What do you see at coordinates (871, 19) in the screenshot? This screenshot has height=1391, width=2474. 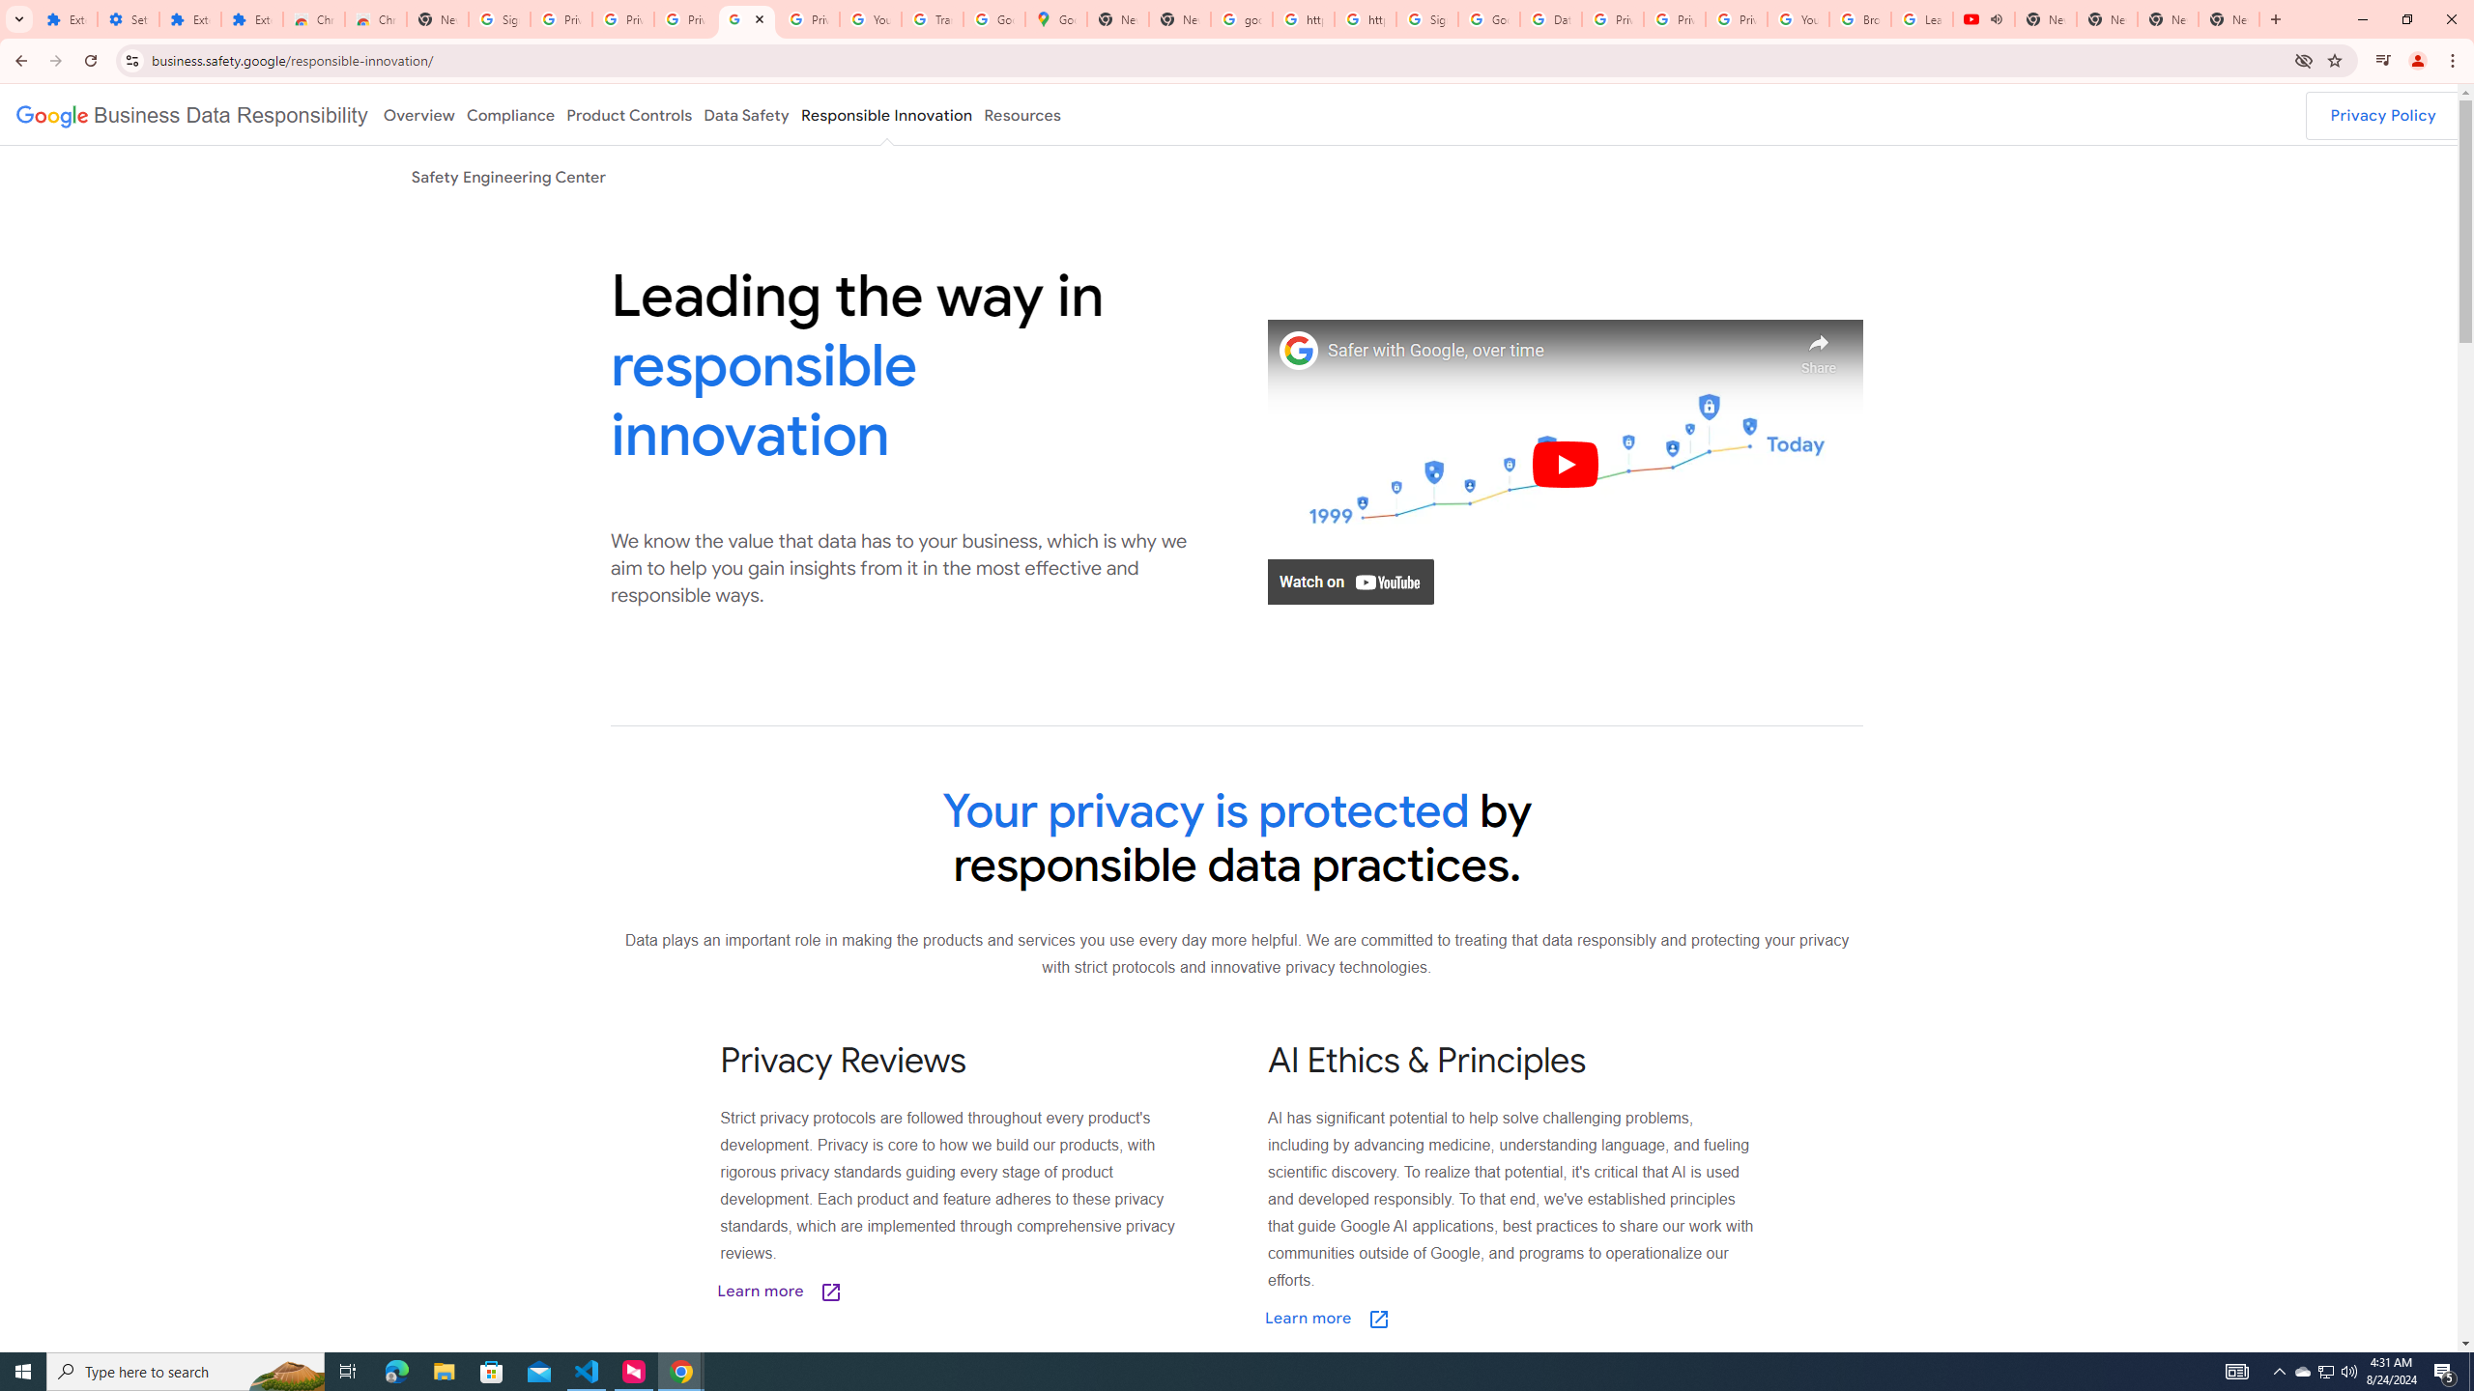 I see `YouTube` at bounding box center [871, 19].